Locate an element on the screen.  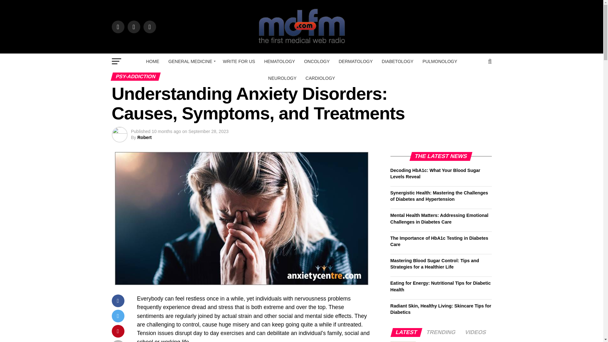
HOME is located at coordinates (153, 61).